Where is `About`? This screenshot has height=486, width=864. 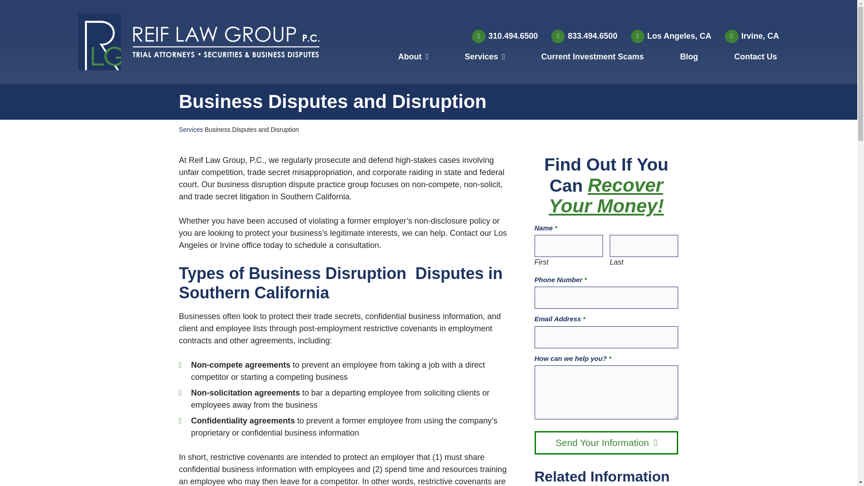 About is located at coordinates (413, 58).